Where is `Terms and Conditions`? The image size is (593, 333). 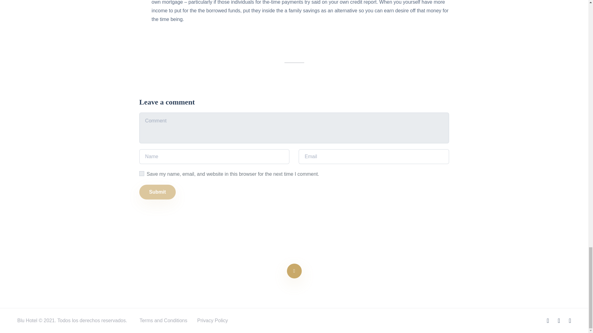
Terms and Conditions is located at coordinates (163, 321).